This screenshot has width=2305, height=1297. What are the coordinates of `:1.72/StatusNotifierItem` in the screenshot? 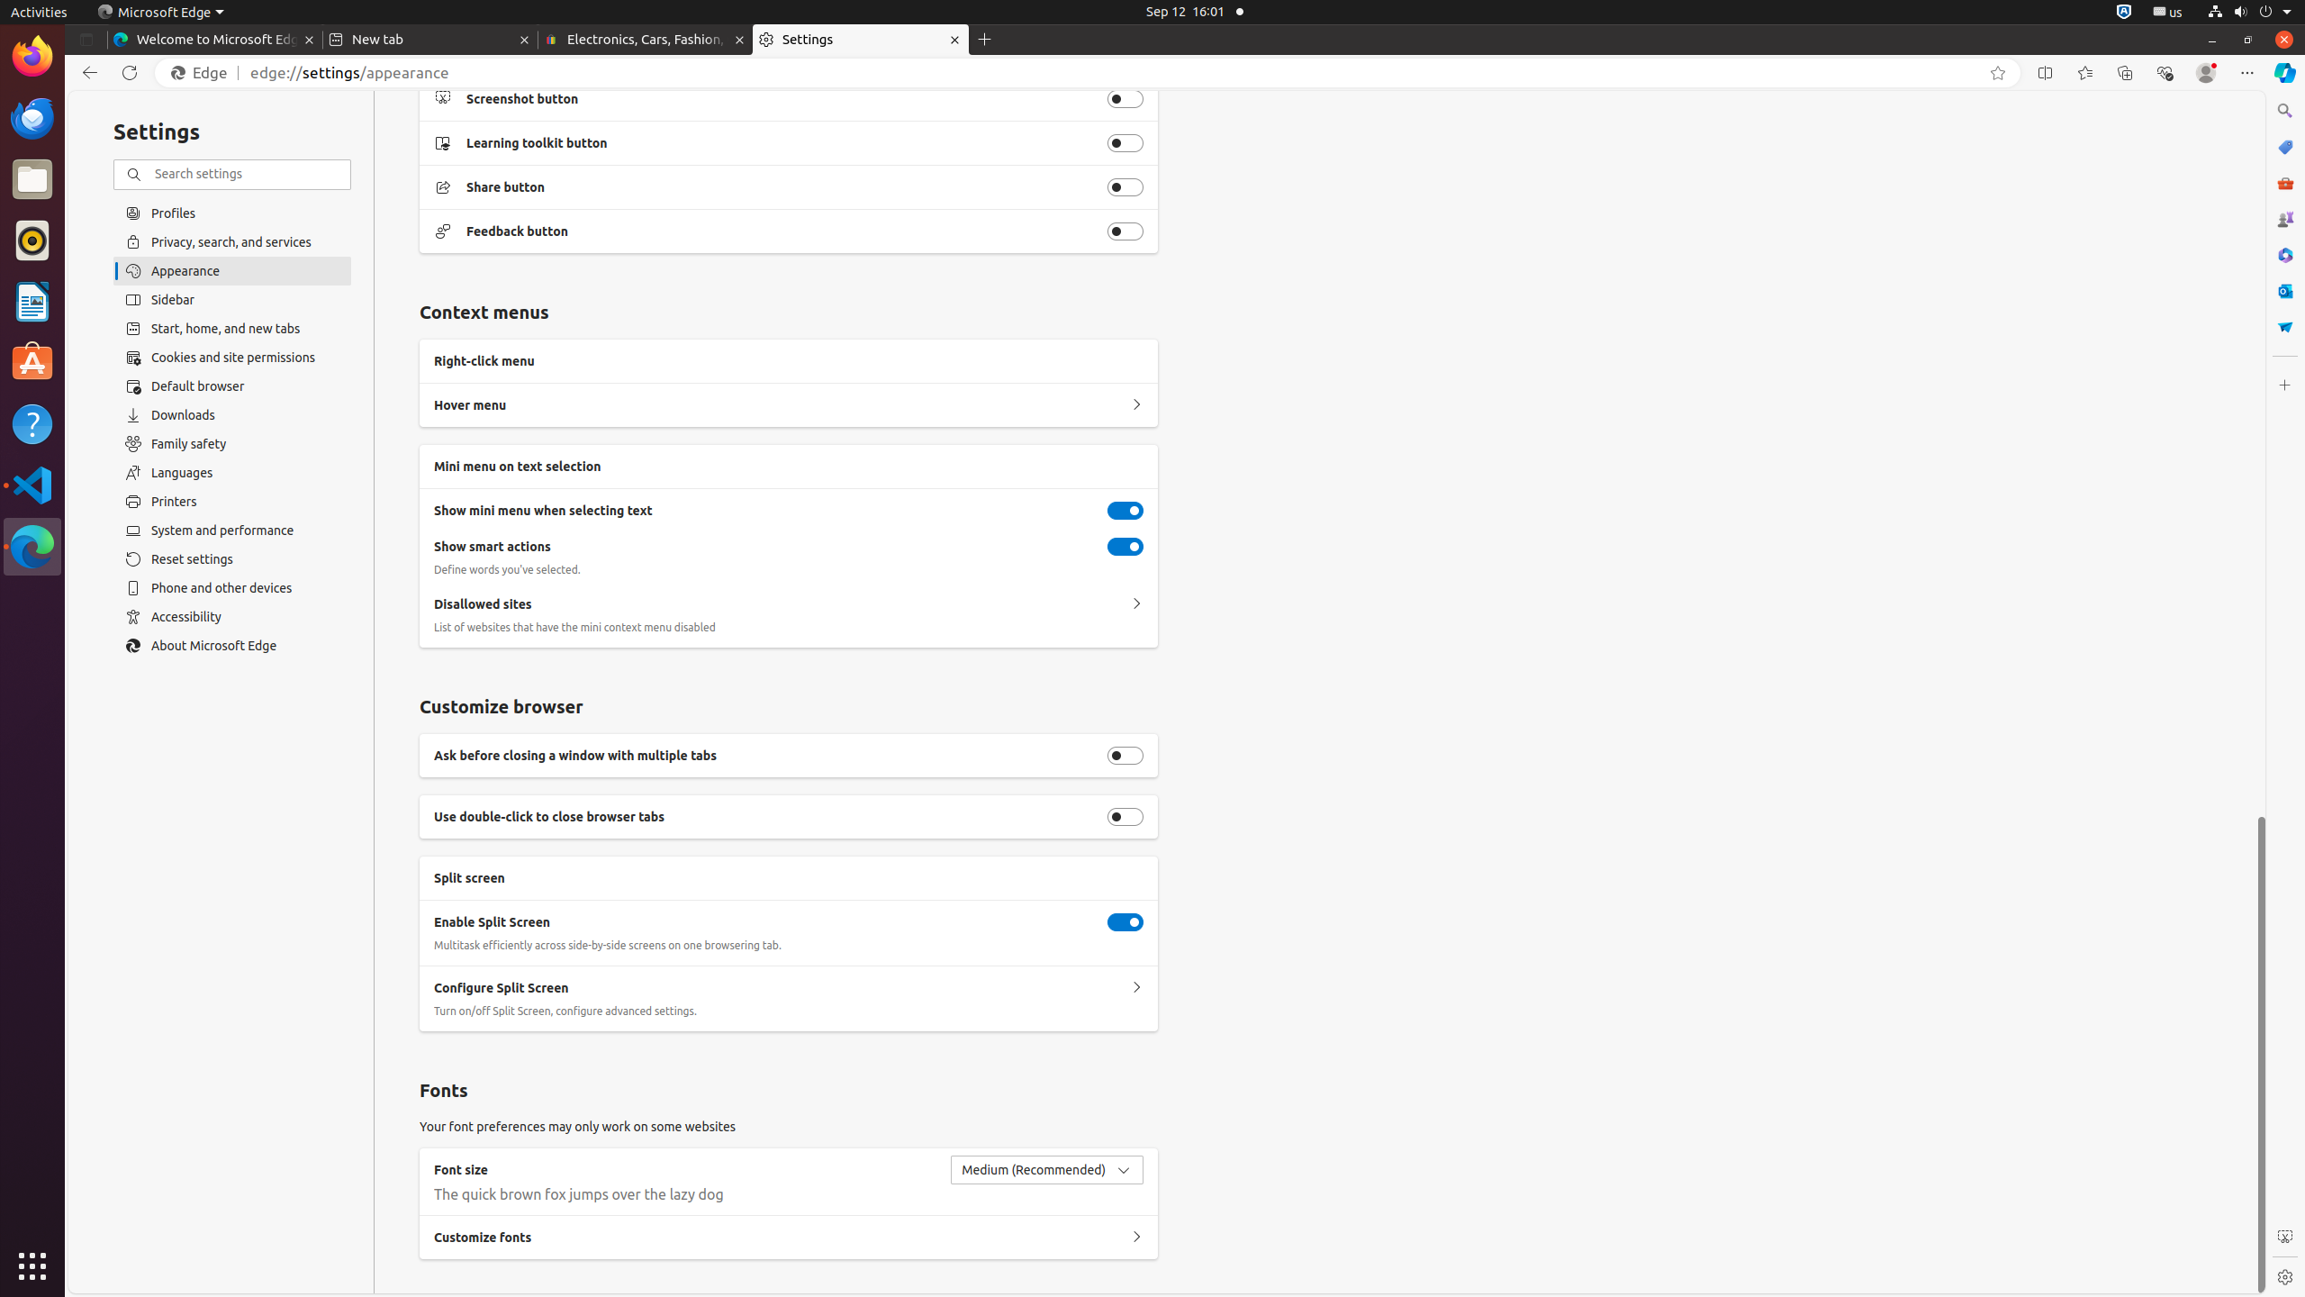 It's located at (2124, 13).